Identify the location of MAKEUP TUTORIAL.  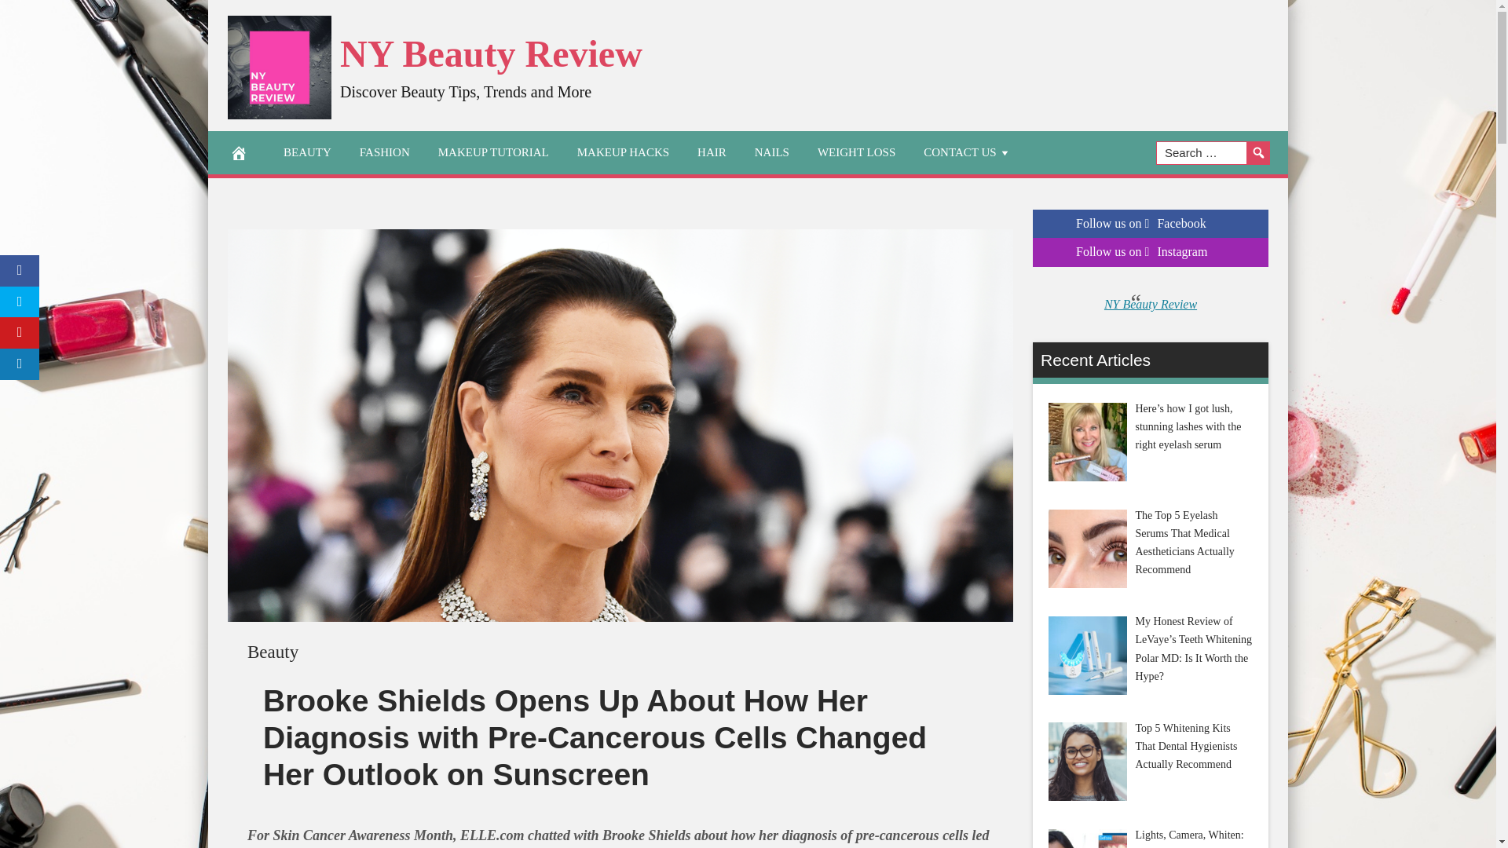
(493, 152).